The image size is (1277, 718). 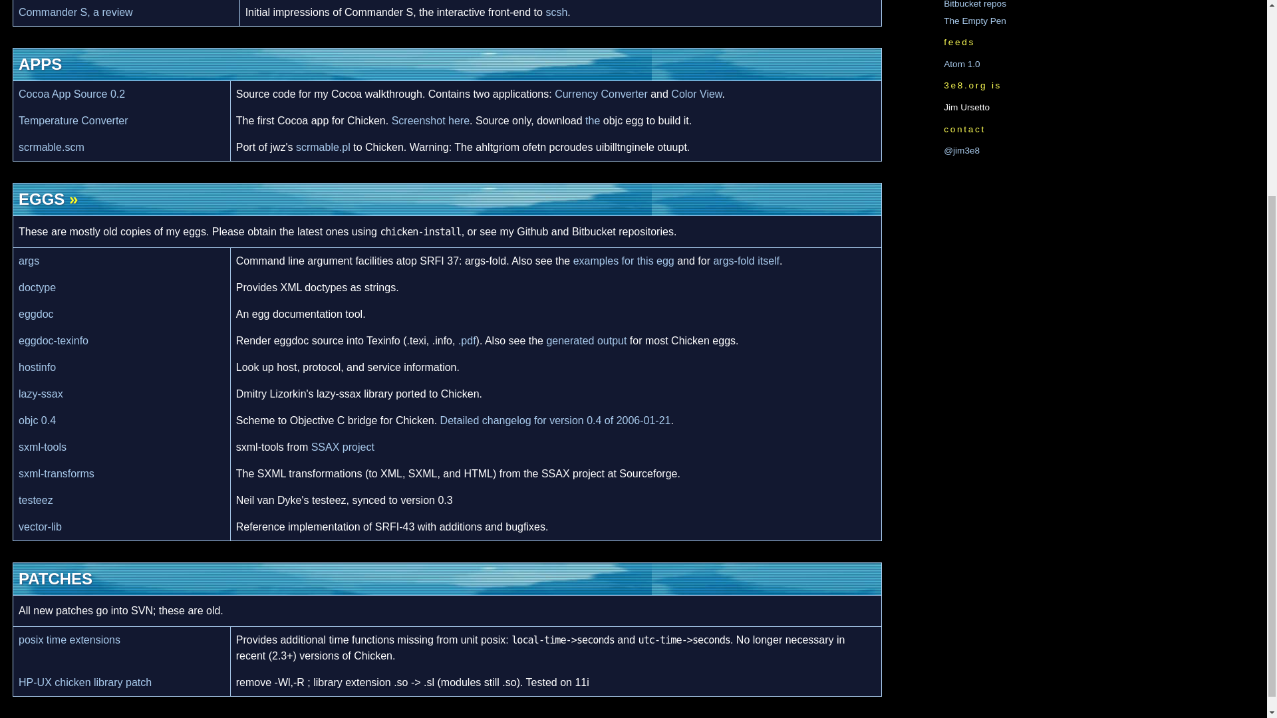 What do you see at coordinates (29, 261) in the screenshot?
I see `args` at bounding box center [29, 261].